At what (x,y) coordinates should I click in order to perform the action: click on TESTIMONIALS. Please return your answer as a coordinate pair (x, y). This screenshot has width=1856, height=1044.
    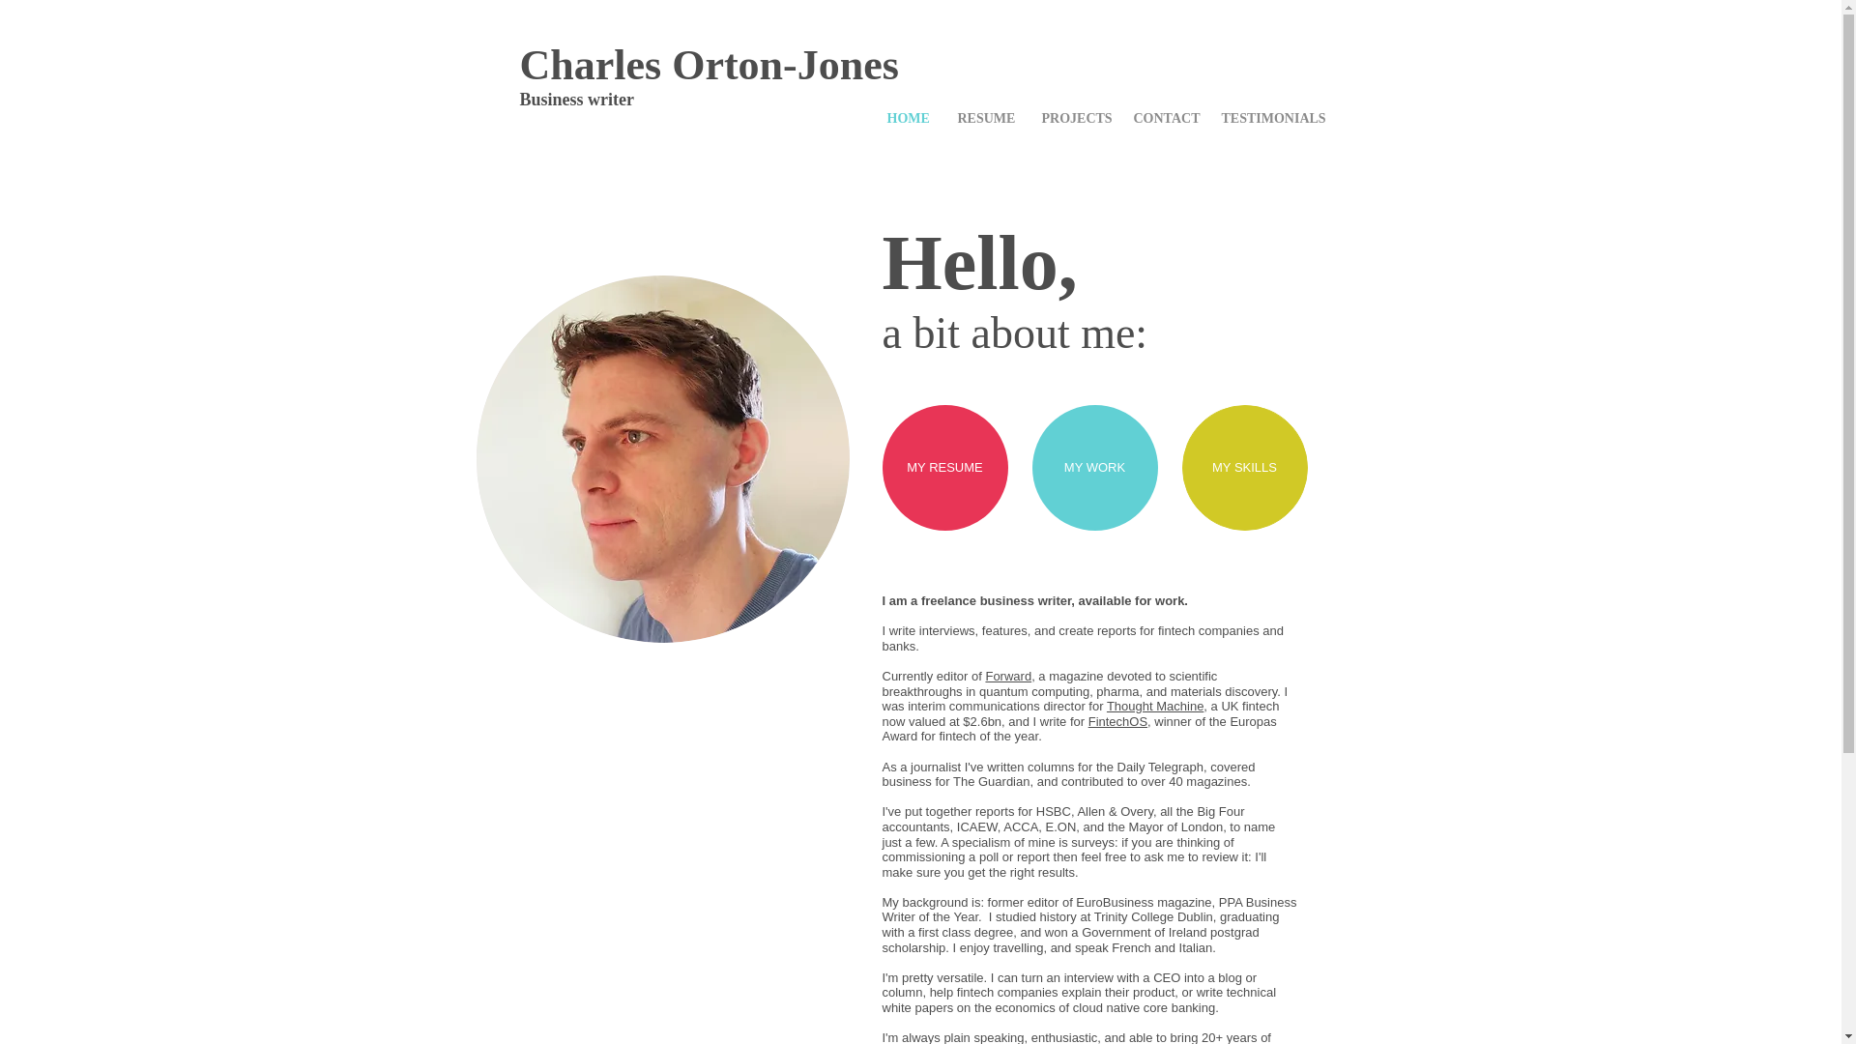
    Looking at the image, I should click on (1269, 118).